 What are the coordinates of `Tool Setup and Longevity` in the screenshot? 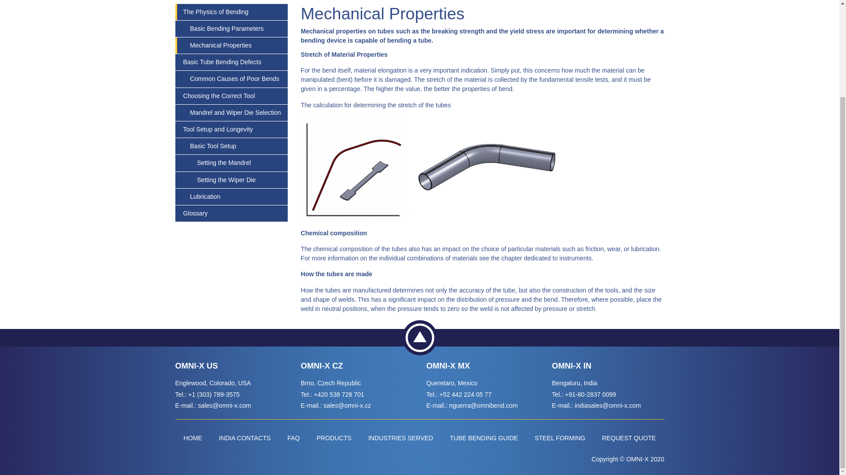 It's located at (232, 129).